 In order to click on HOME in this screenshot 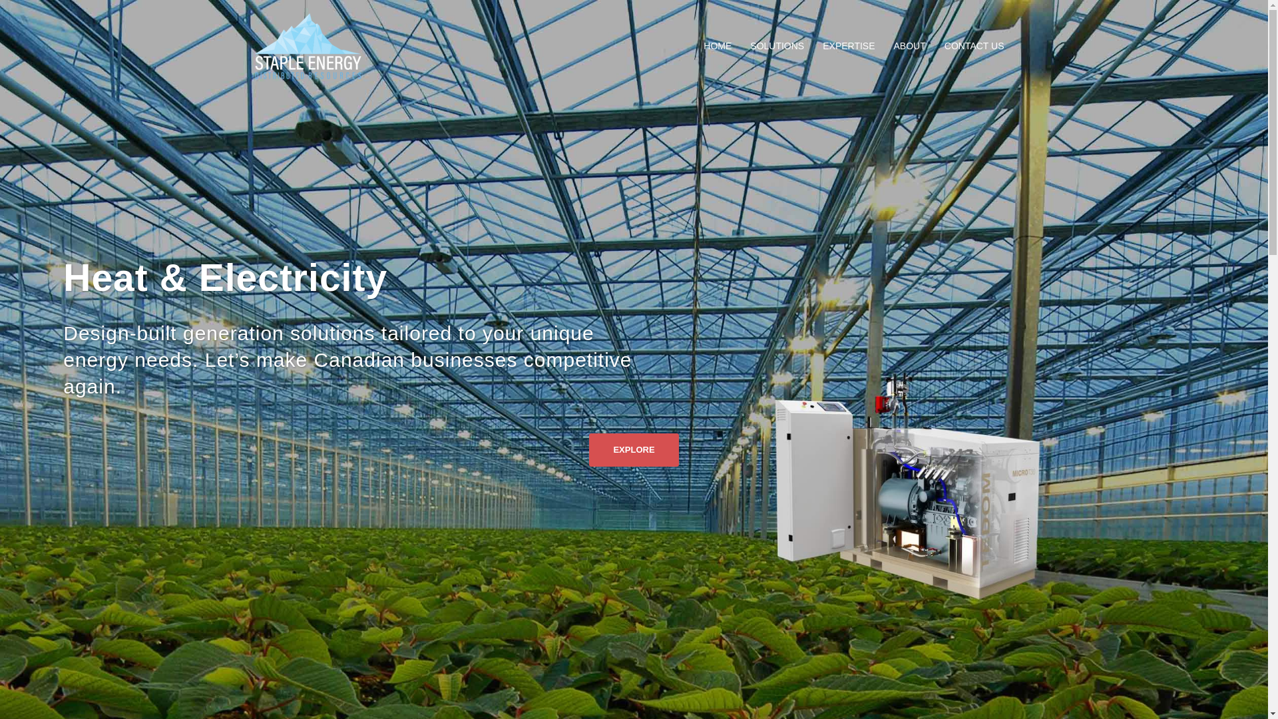, I will do `click(718, 47)`.